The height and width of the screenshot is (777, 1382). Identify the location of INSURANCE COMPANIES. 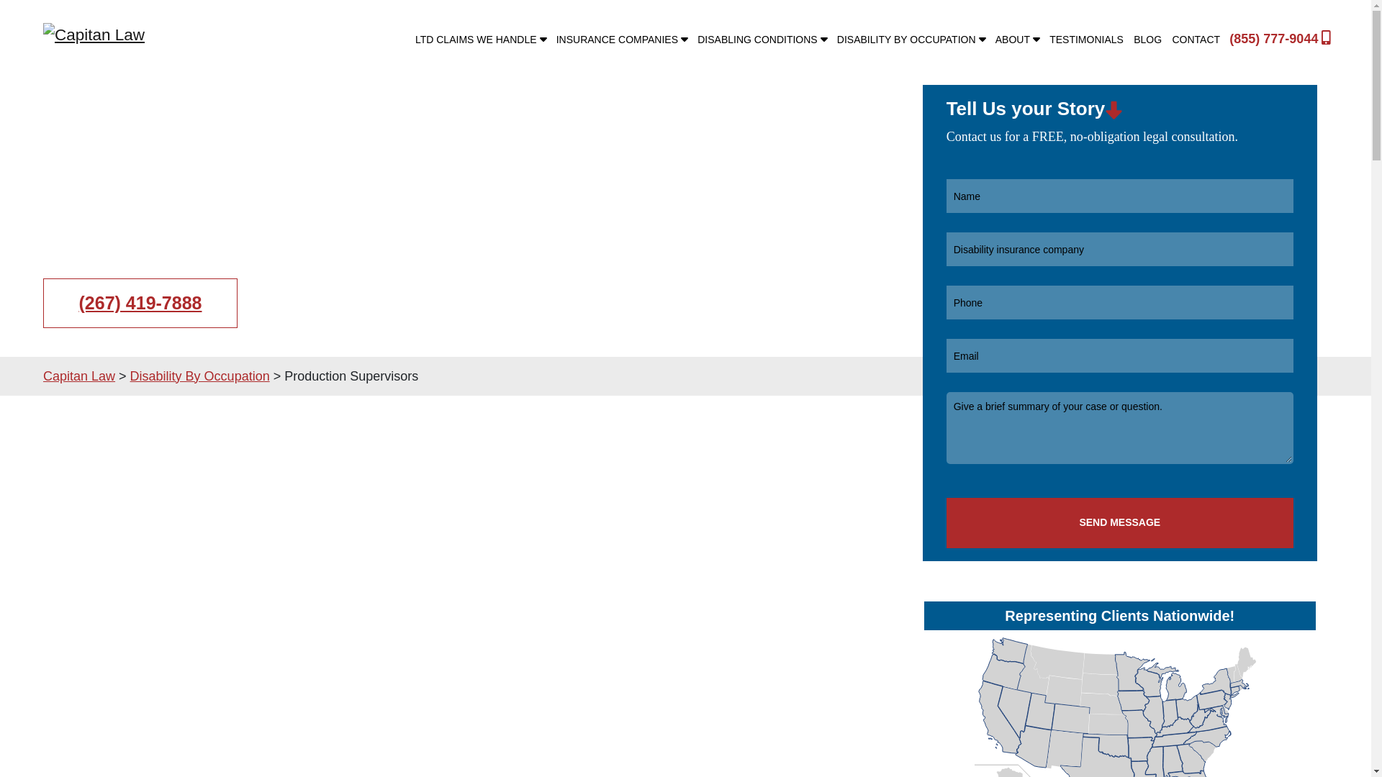
(622, 39).